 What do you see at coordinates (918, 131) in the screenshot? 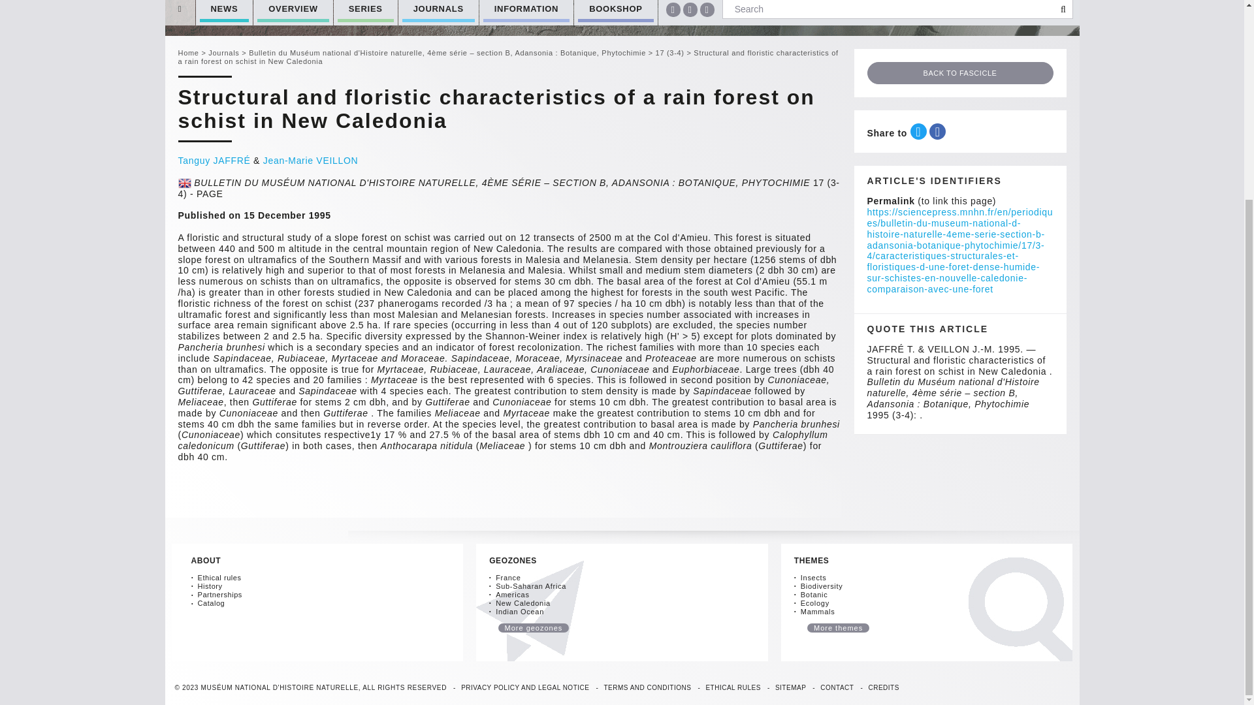
I see `Click to Tweet` at bounding box center [918, 131].